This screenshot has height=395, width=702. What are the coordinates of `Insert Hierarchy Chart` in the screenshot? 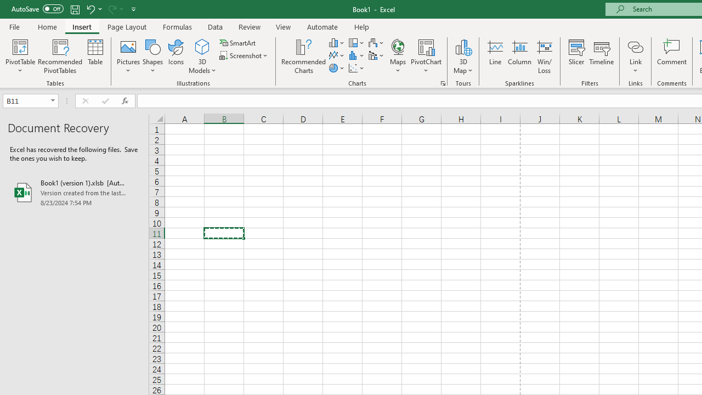 It's located at (357, 43).